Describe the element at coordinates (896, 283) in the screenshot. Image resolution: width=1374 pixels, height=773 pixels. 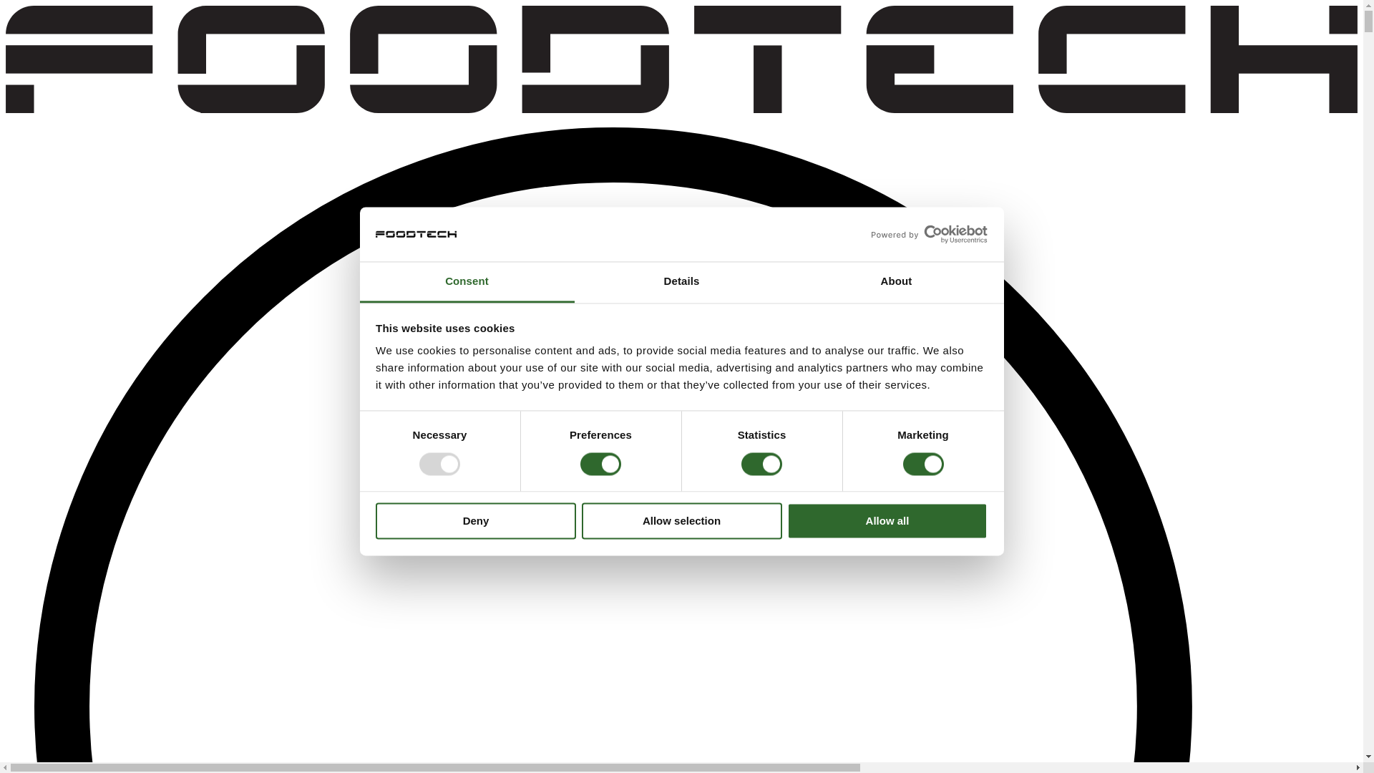
I see `About` at that location.